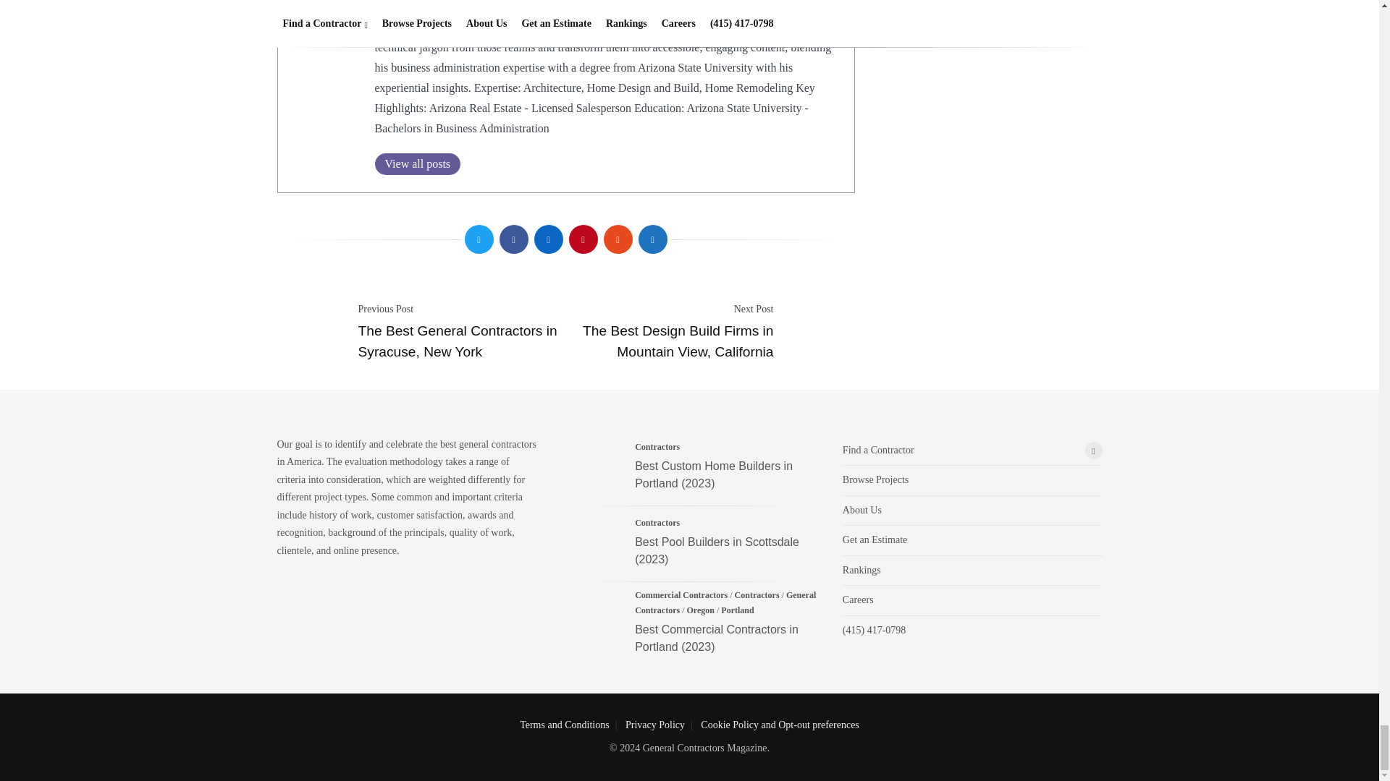 This screenshot has height=781, width=1390. What do you see at coordinates (513, 239) in the screenshot?
I see `Share on Facebook` at bounding box center [513, 239].